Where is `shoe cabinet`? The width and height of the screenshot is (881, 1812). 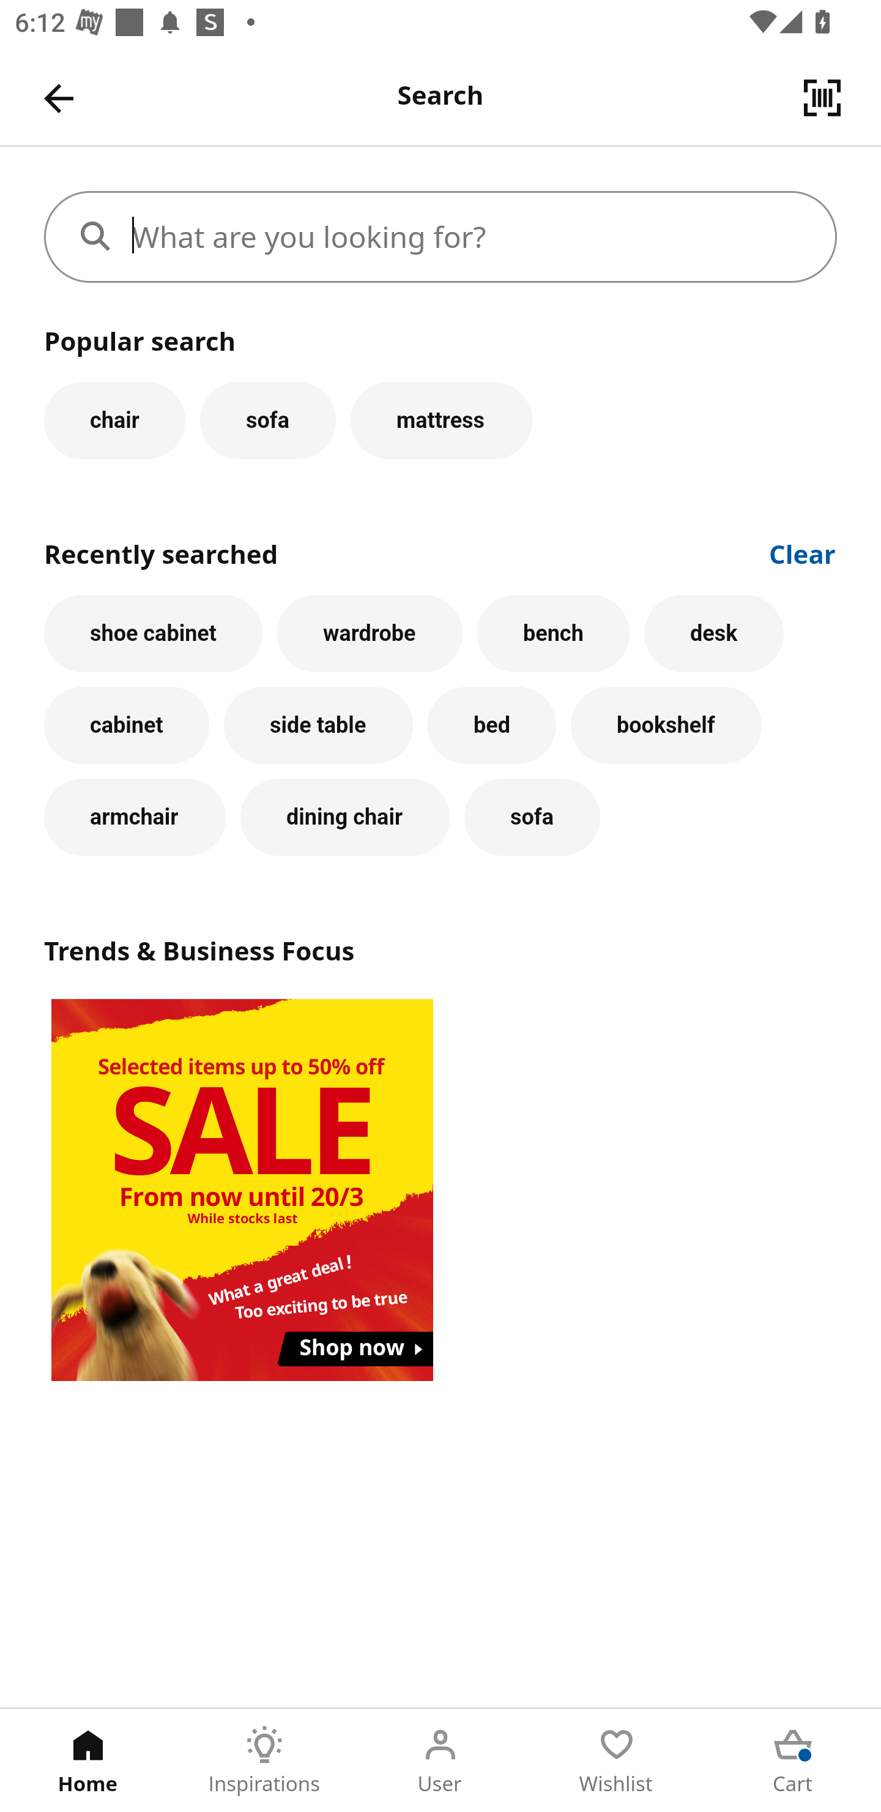
shoe cabinet is located at coordinates (153, 633).